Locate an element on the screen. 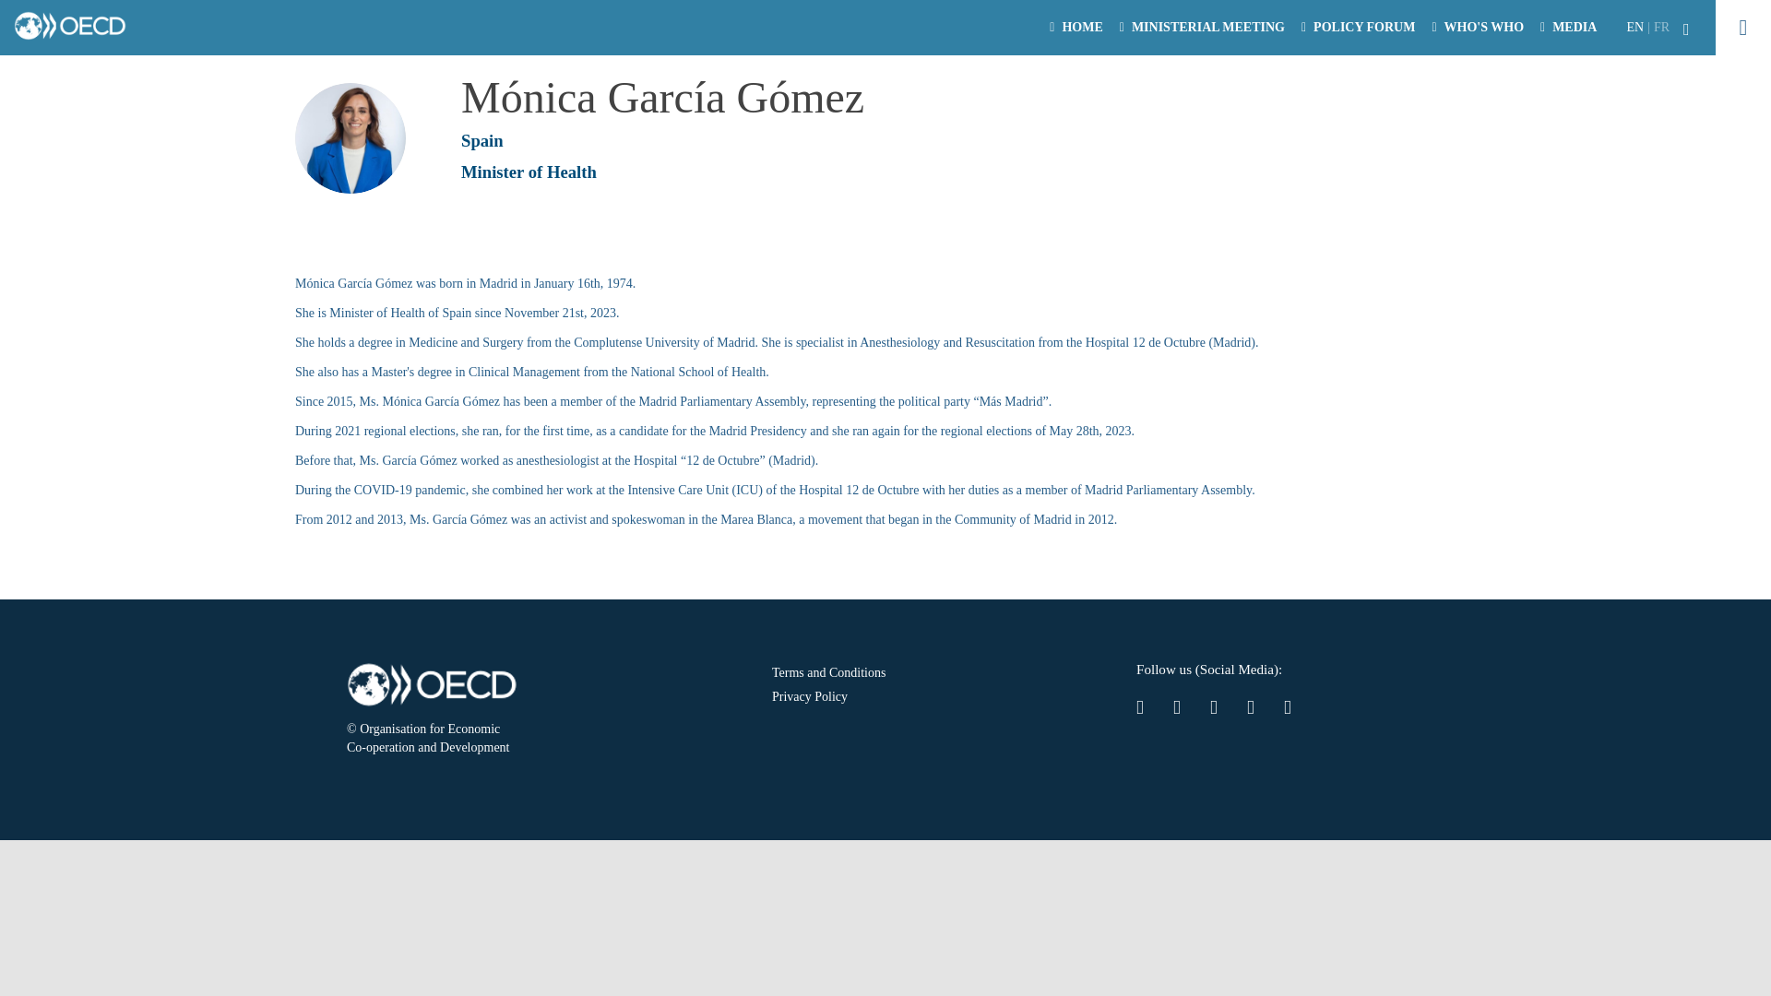  MEDIA is located at coordinates (1570, 28).